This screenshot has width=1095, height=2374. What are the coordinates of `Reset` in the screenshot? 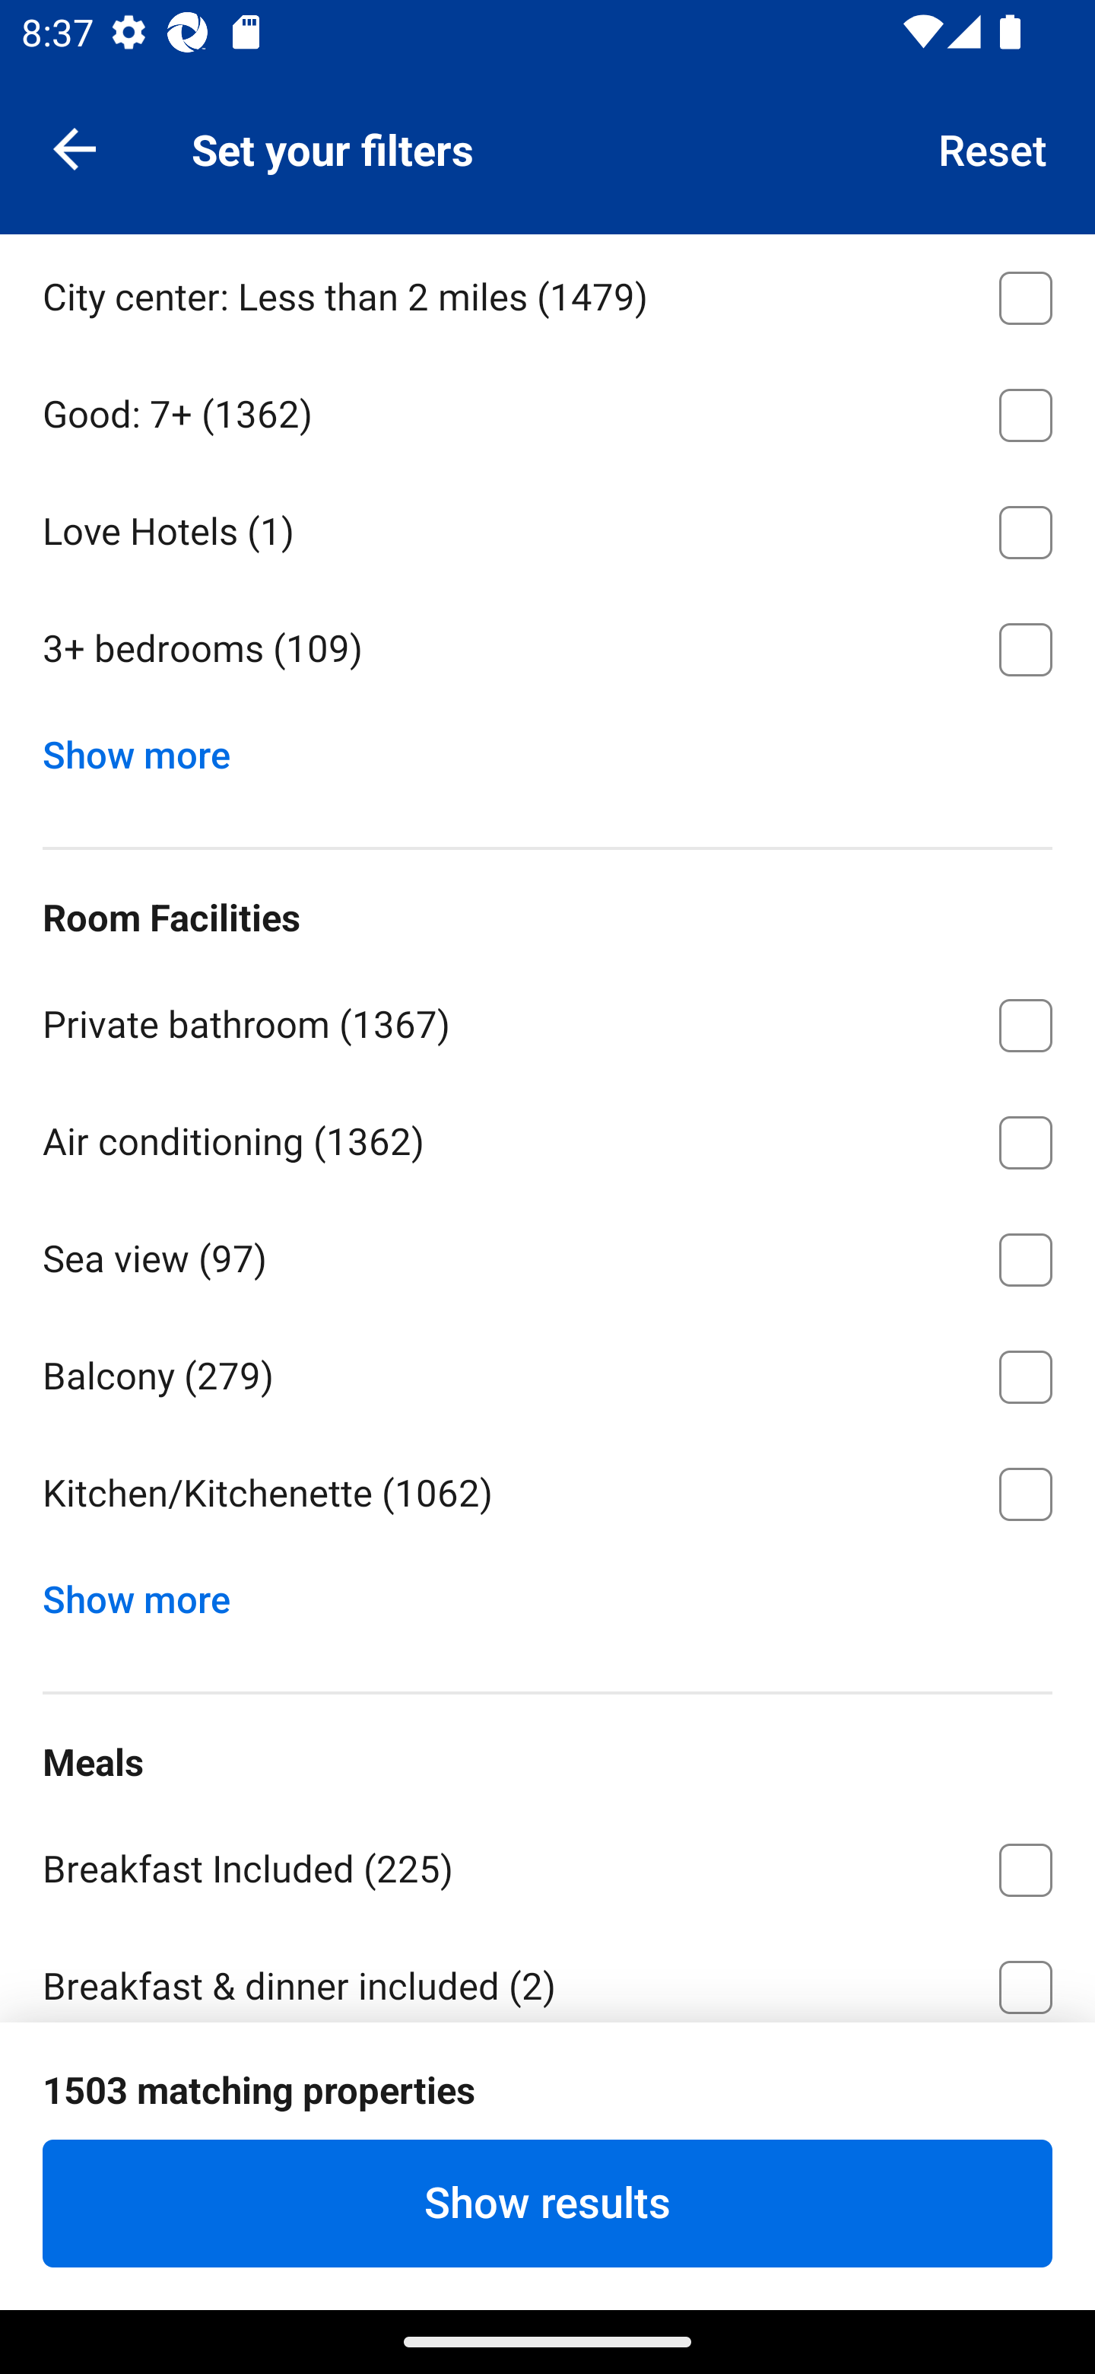 It's located at (993, 148).